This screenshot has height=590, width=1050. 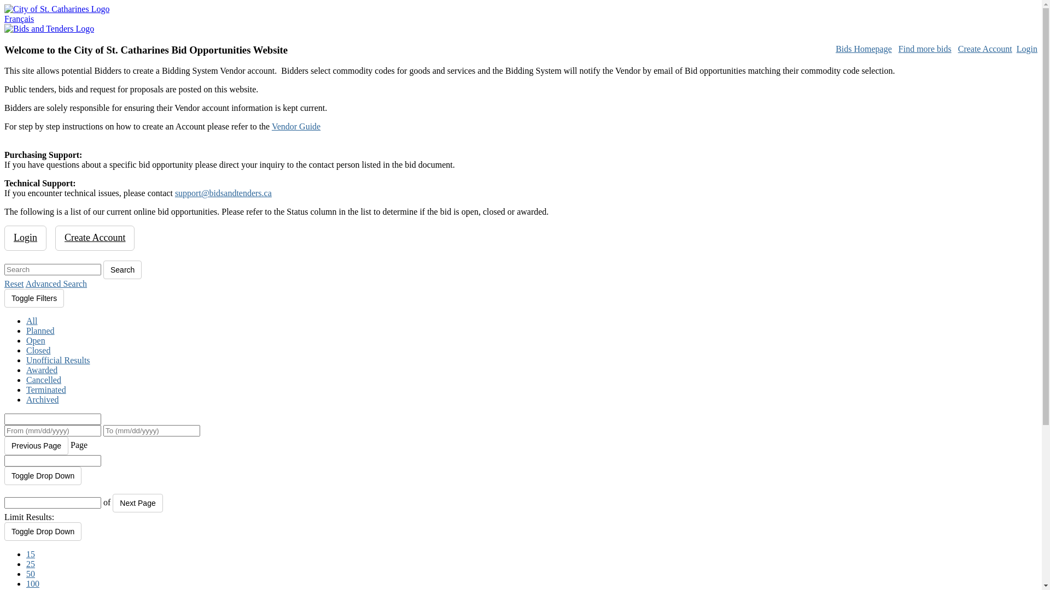 I want to click on Vendor Guide, so click(x=296, y=127).